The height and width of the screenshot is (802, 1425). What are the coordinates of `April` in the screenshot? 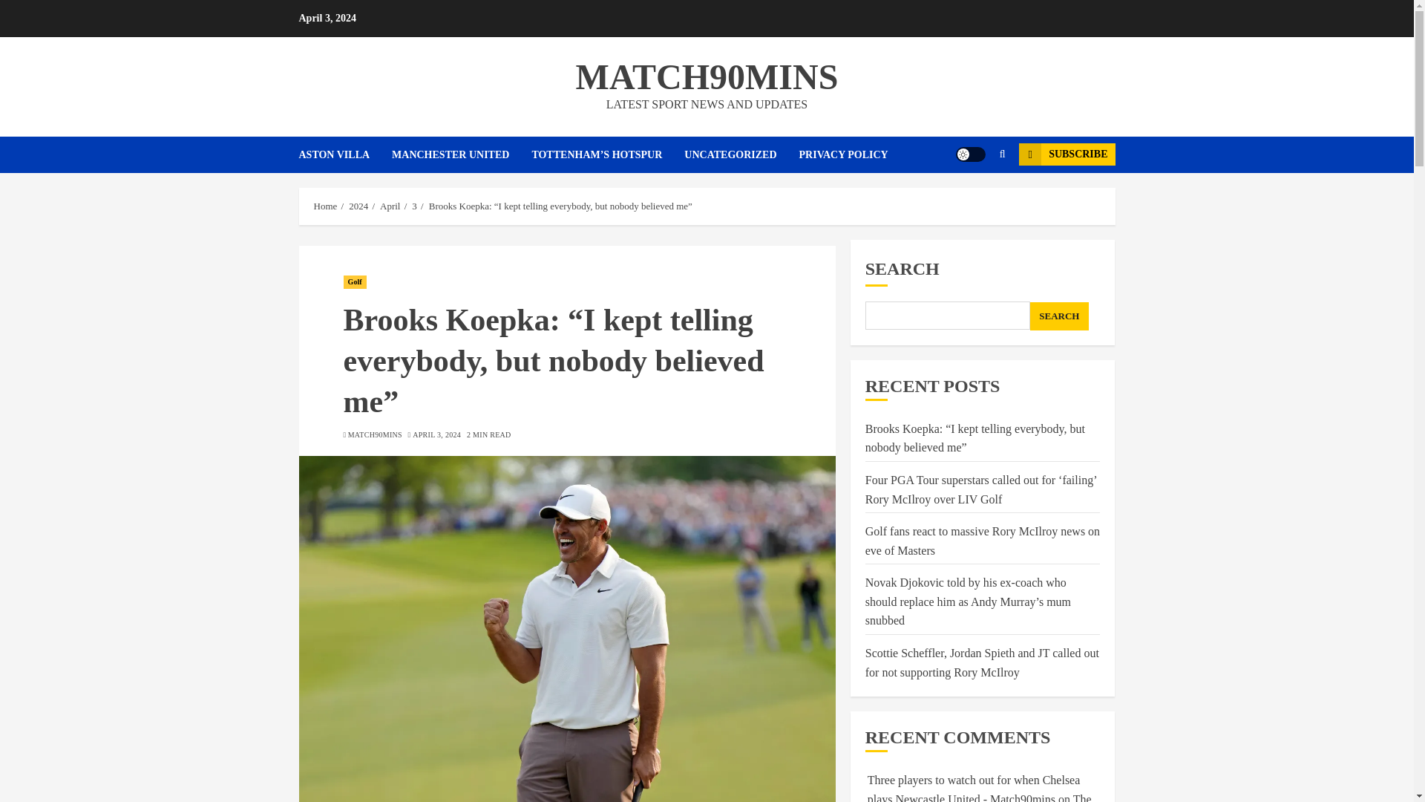 It's located at (390, 206).